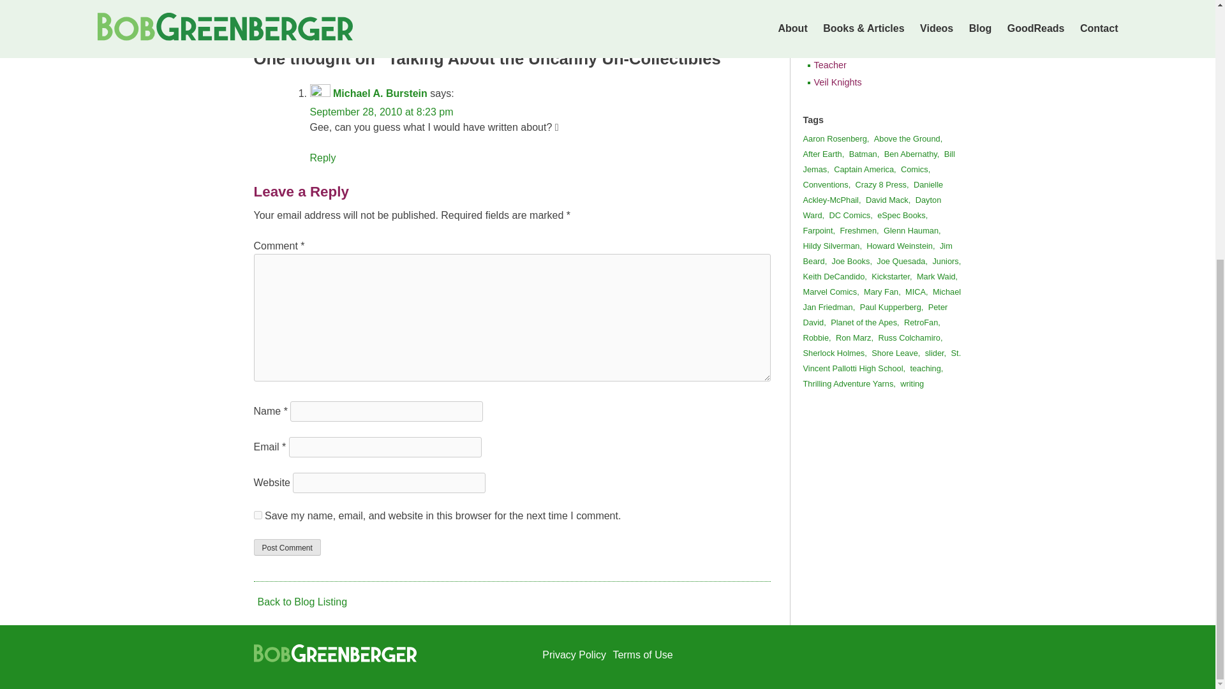  I want to click on Star Trek, so click(879, 47).